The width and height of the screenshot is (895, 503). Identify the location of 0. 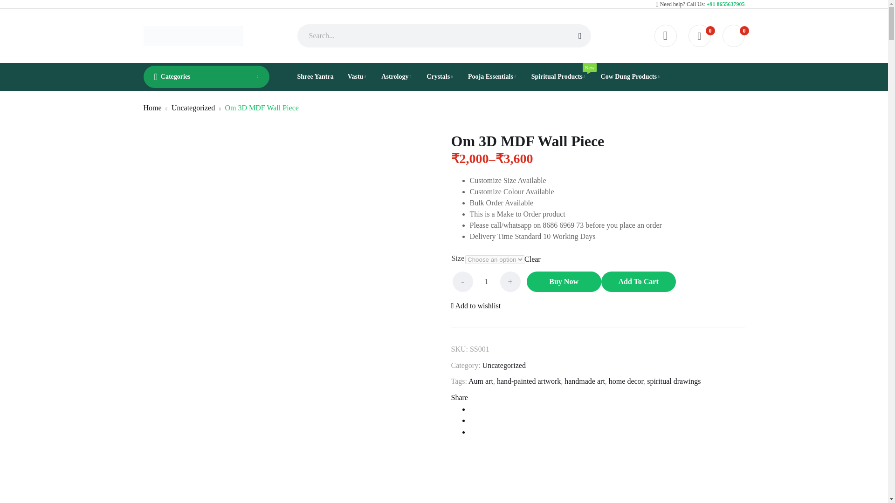
(699, 35).